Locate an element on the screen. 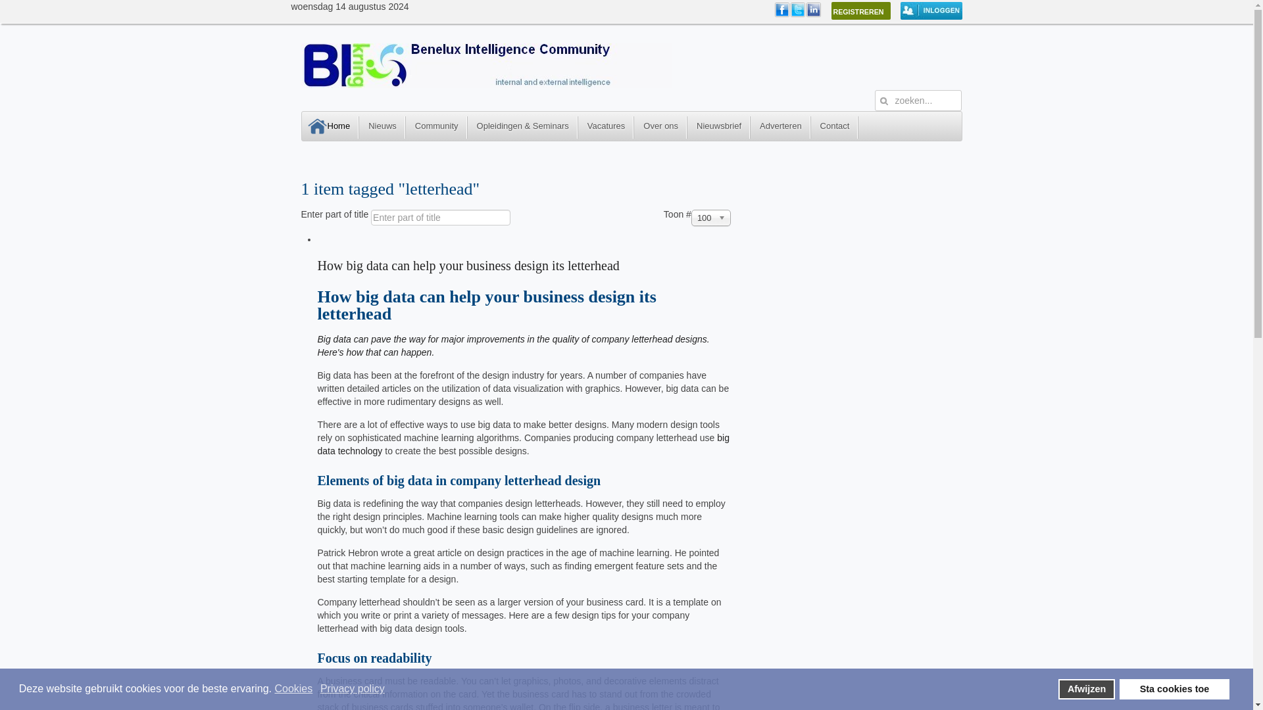 The height and width of the screenshot is (710, 1263). Enter all or part of the title to search for is located at coordinates (441, 217).